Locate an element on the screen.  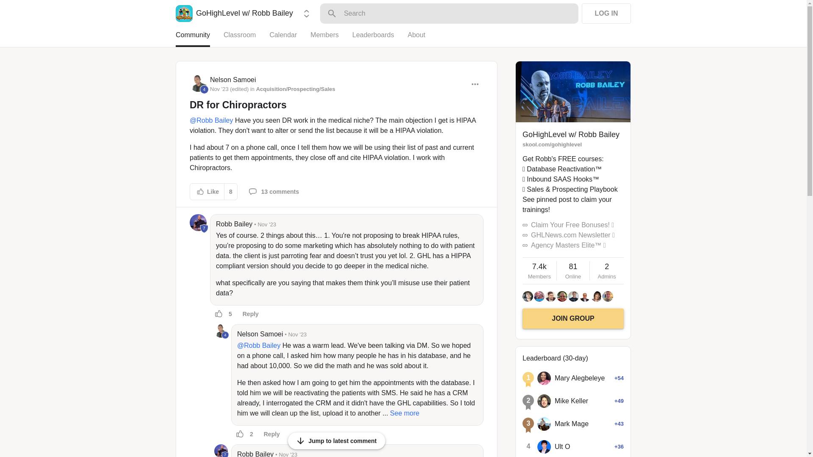
Randy Grabler is located at coordinates (562, 296).